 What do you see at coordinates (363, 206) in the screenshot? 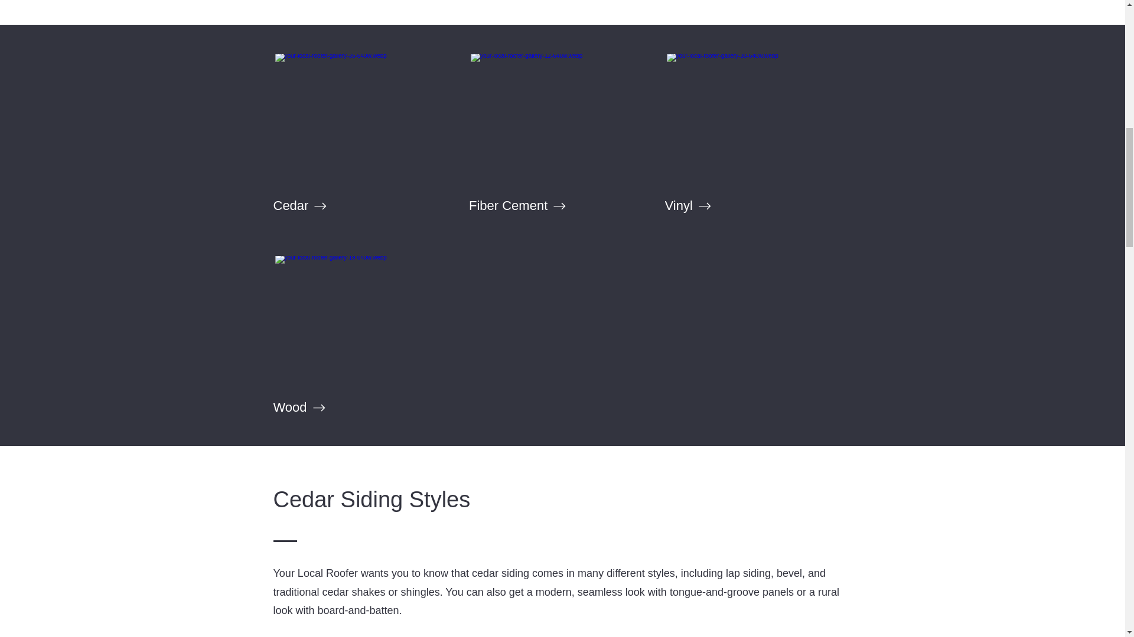
I see `Cedar` at bounding box center [363, 206].